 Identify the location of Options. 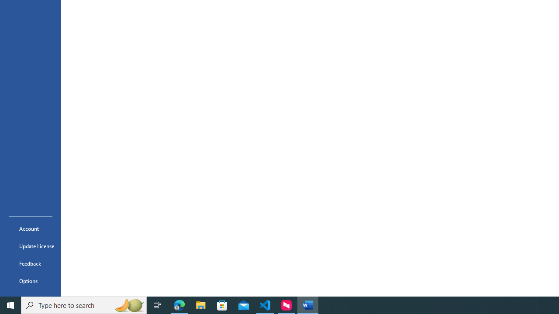
(31, 281).